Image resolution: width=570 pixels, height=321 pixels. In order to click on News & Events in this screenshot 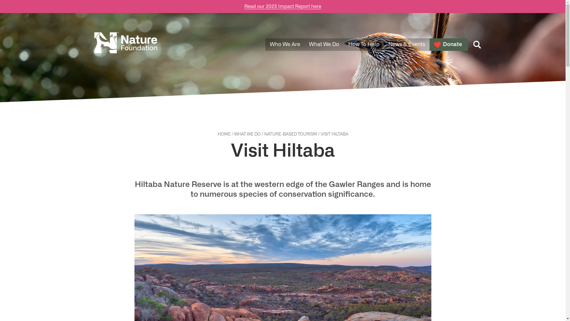, I will do `click(406, 45)`.